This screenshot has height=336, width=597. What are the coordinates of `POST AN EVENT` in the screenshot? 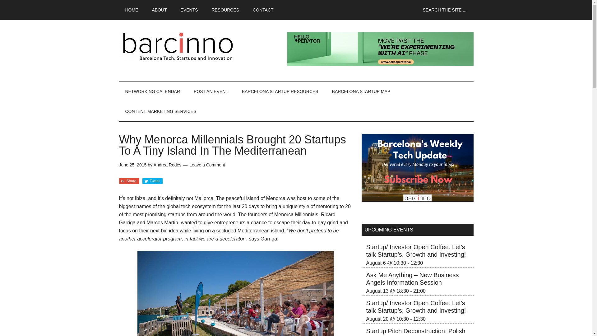 It's located at (211, 91).